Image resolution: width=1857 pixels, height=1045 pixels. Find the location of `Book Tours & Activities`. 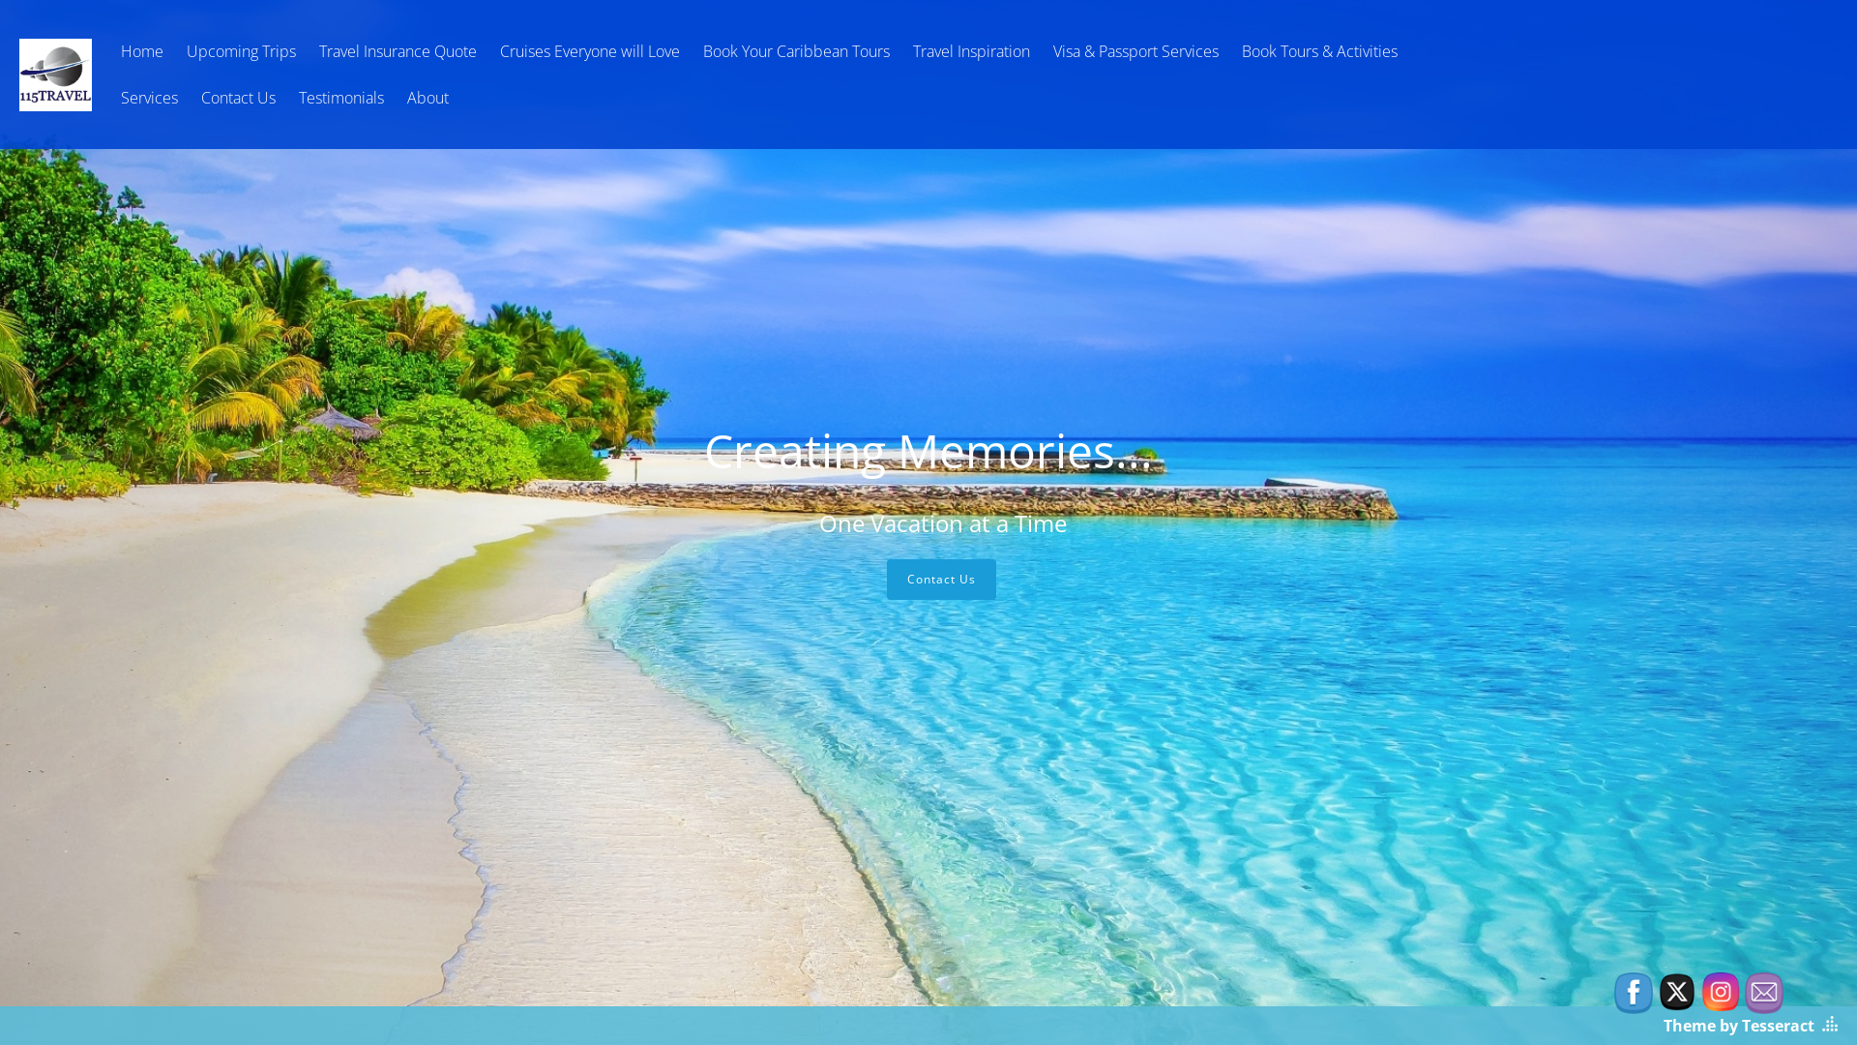

Book Tours & Activities is located at coordinates (1319, 51).